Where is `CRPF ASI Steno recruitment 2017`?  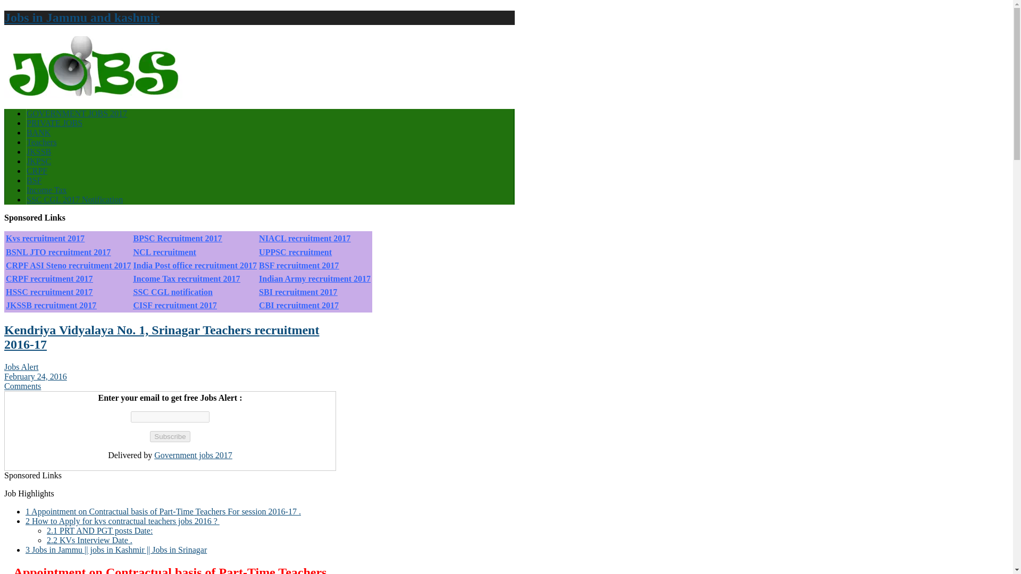 CRPF ASI Steno recruitment 2017 is located at coordinates (69, 265).